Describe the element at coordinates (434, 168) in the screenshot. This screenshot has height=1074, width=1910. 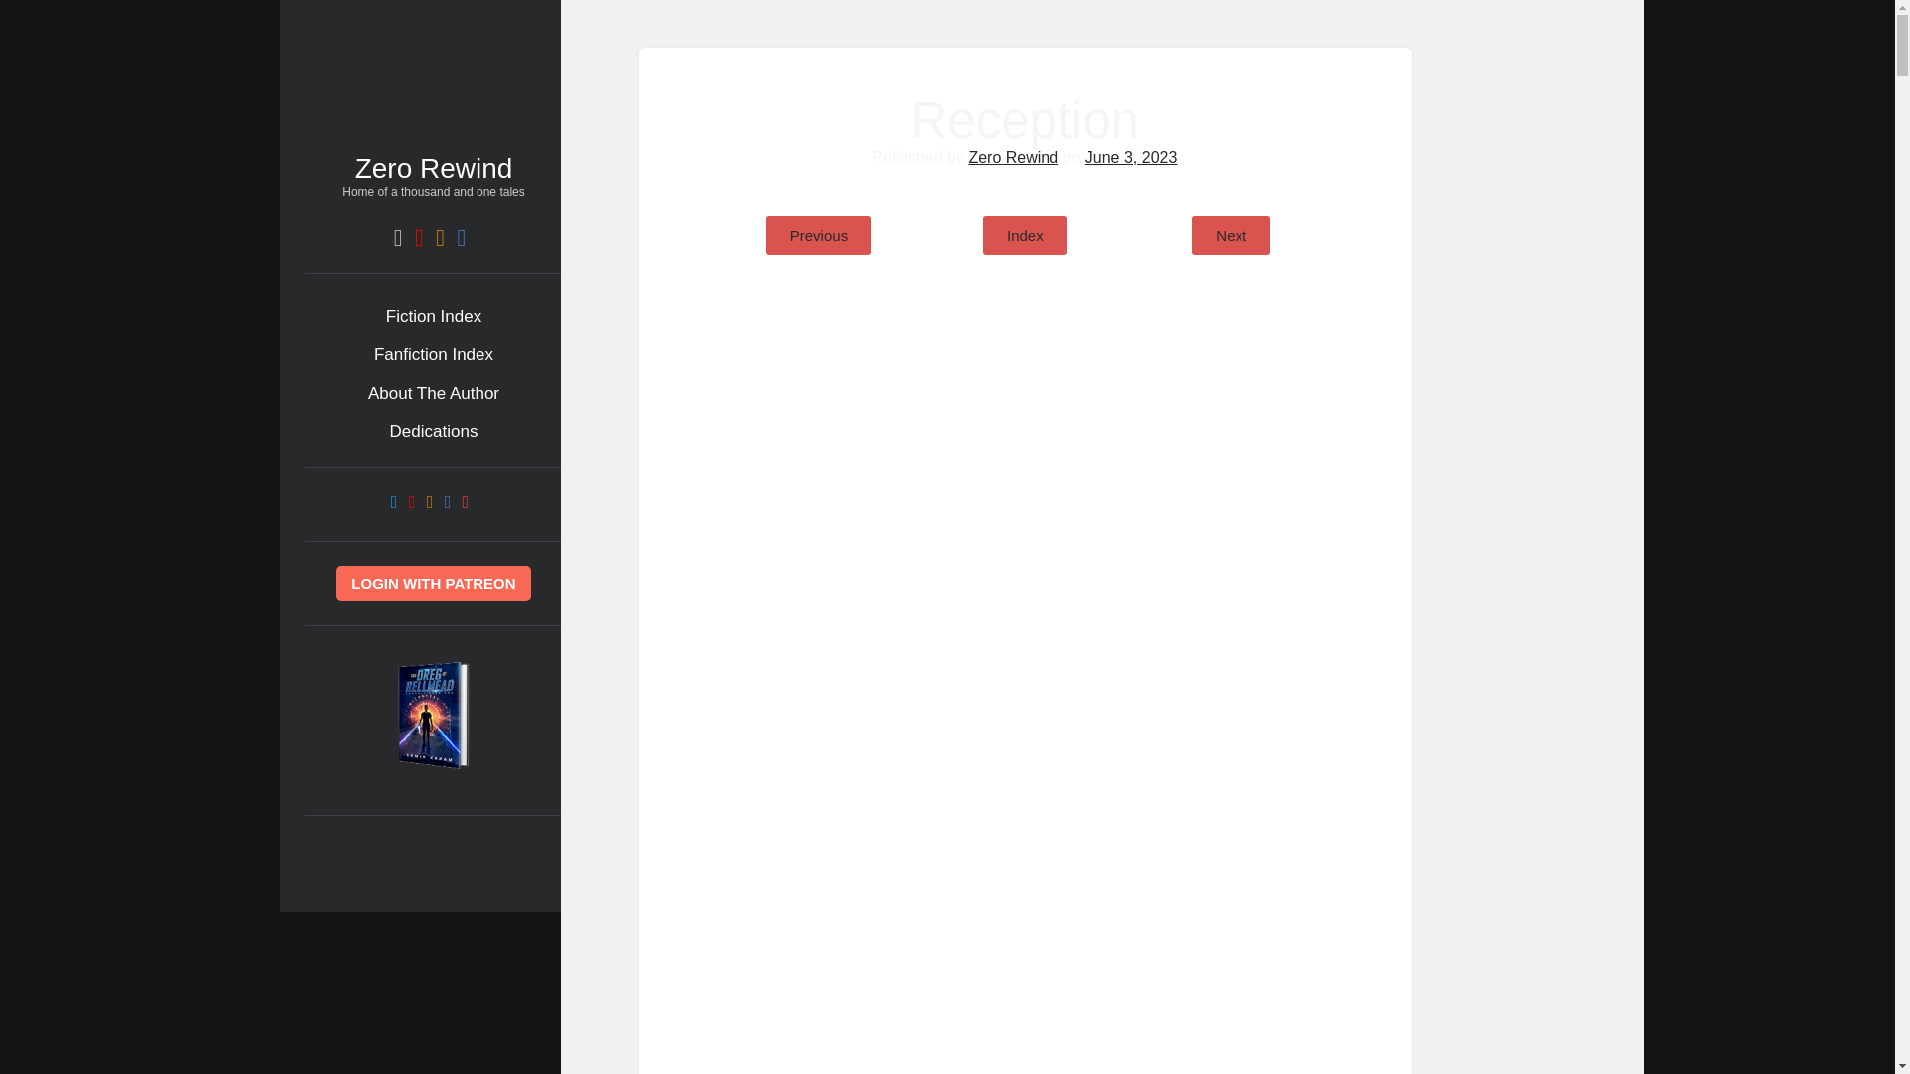
I see `Zero Rewind` at that location.